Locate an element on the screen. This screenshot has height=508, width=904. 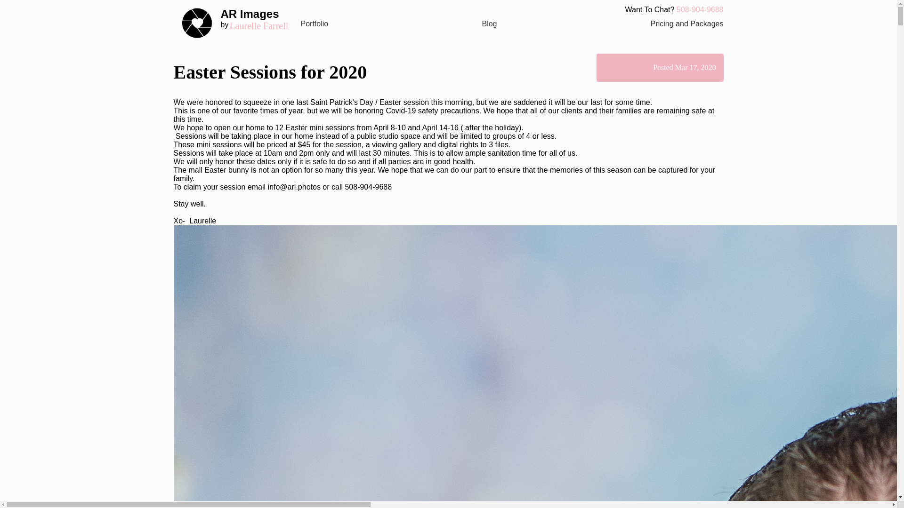
Portfolio is located at coordinates (236, 23).